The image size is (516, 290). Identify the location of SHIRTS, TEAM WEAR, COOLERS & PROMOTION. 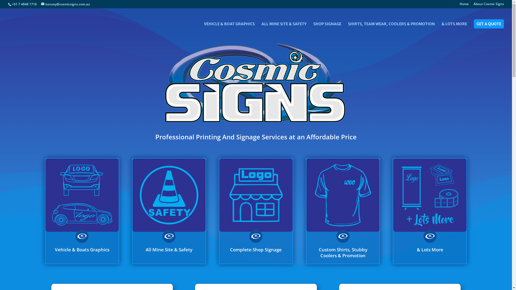
(391, 27).